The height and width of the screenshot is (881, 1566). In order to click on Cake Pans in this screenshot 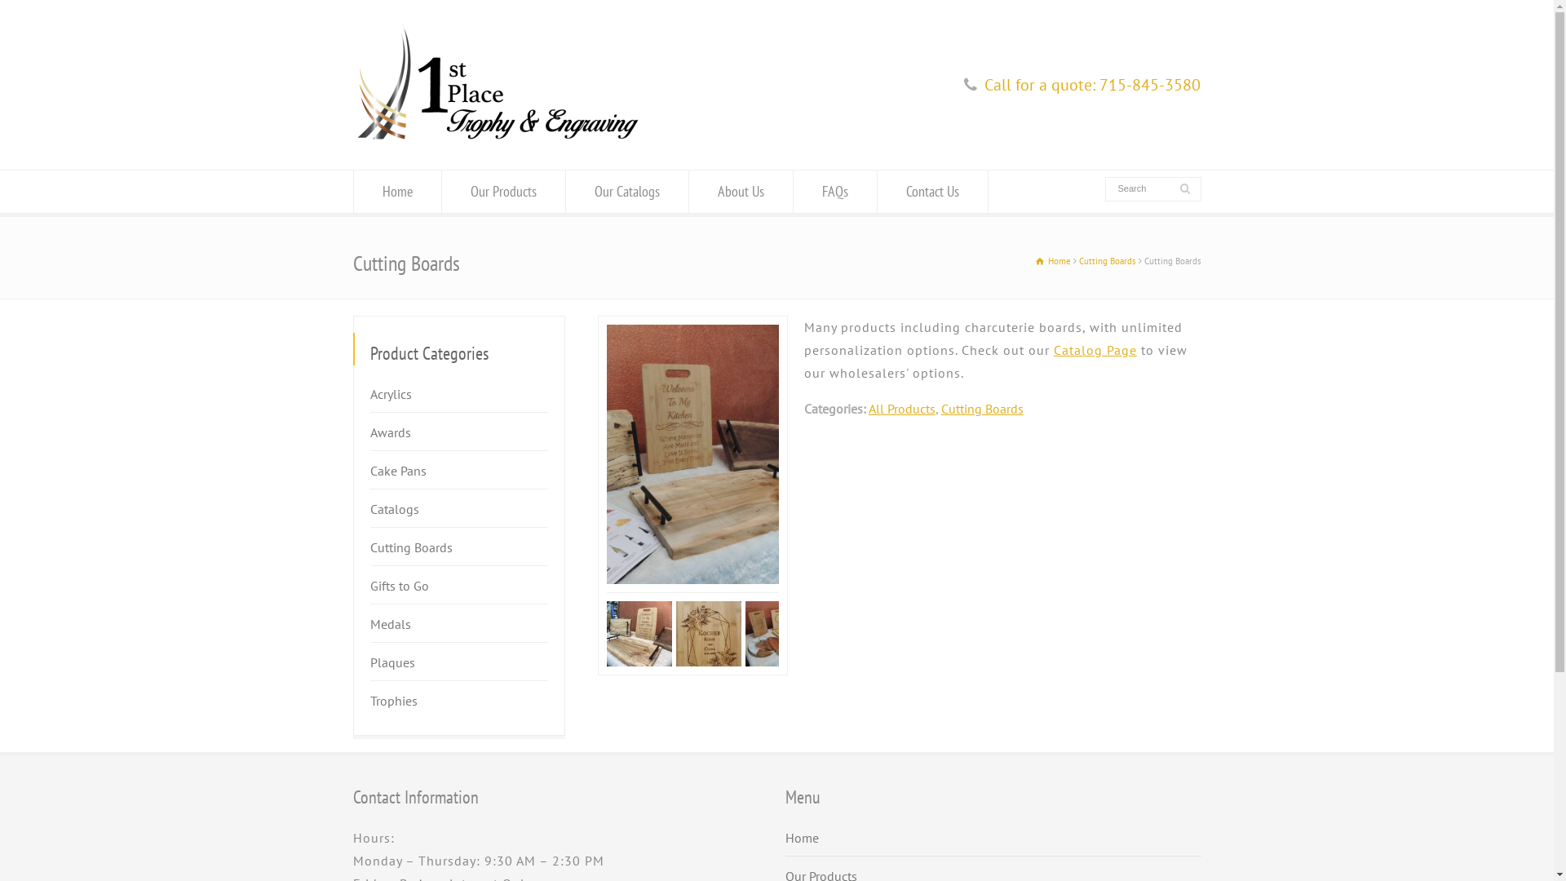, I will do `click(398, 475)`.